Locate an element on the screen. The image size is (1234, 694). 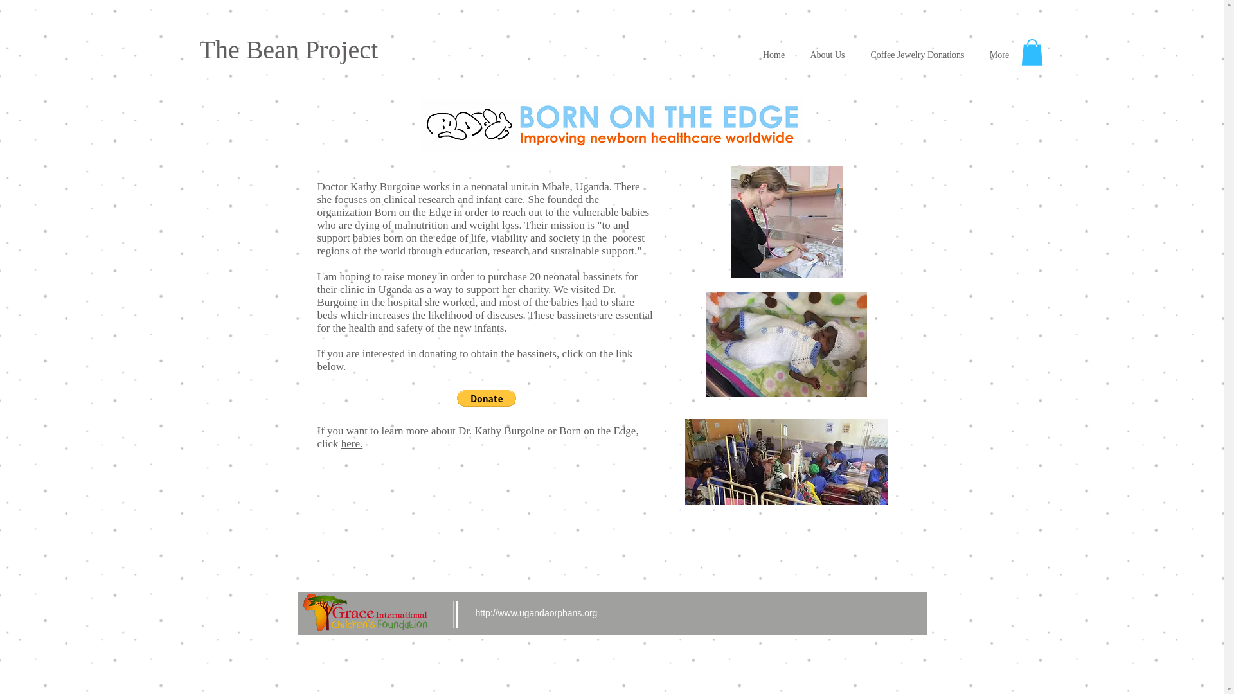
Home is located at coordinates (774, 55).